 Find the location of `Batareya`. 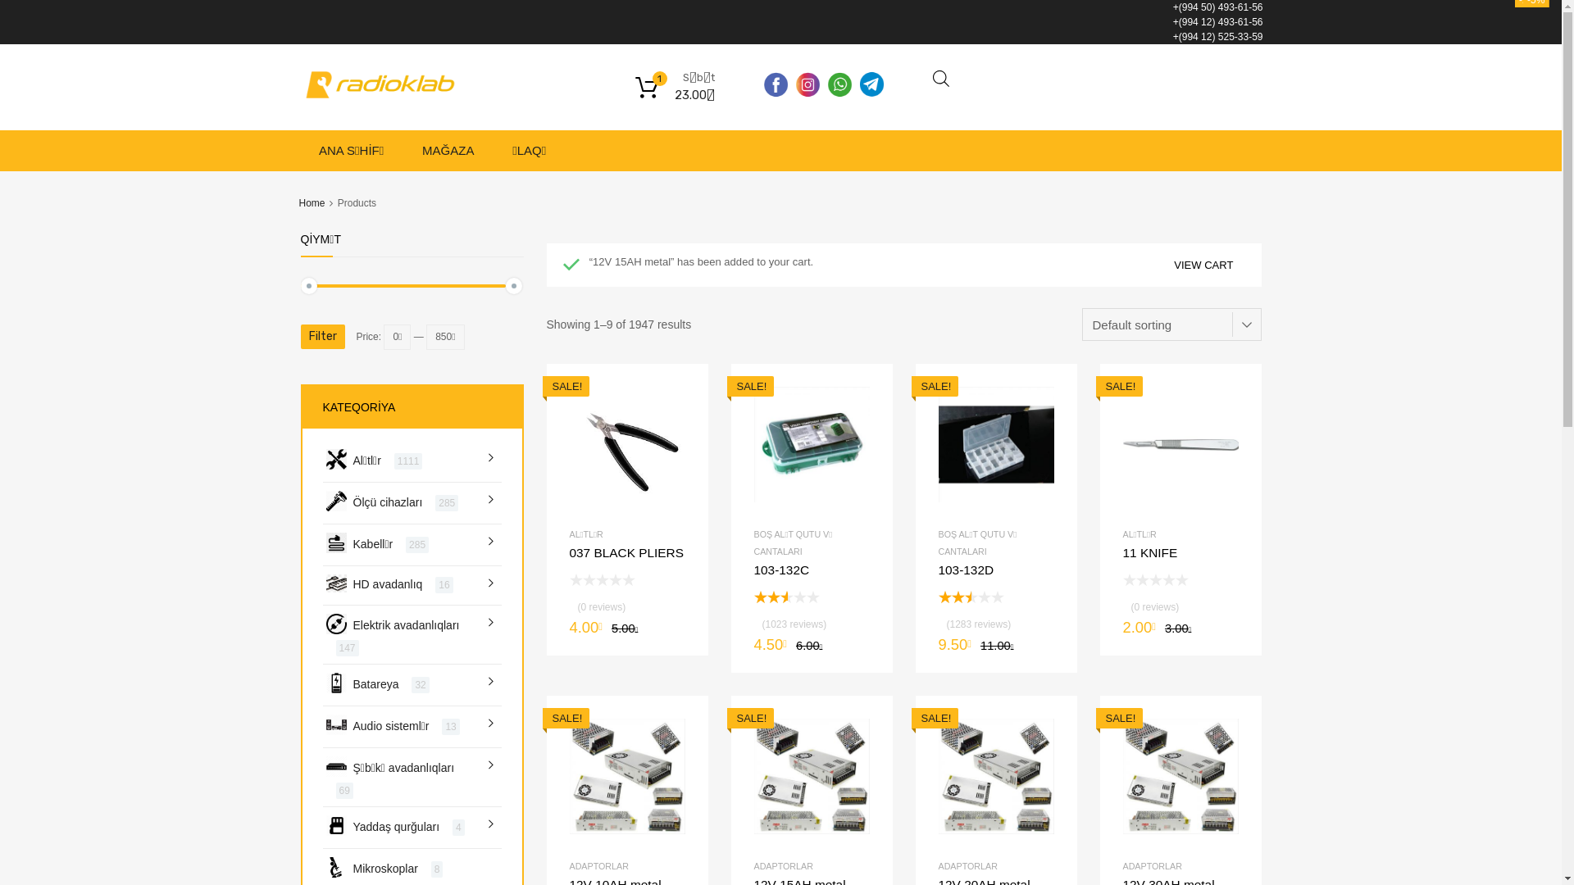

Batareya is located at coordinates (375, 685).